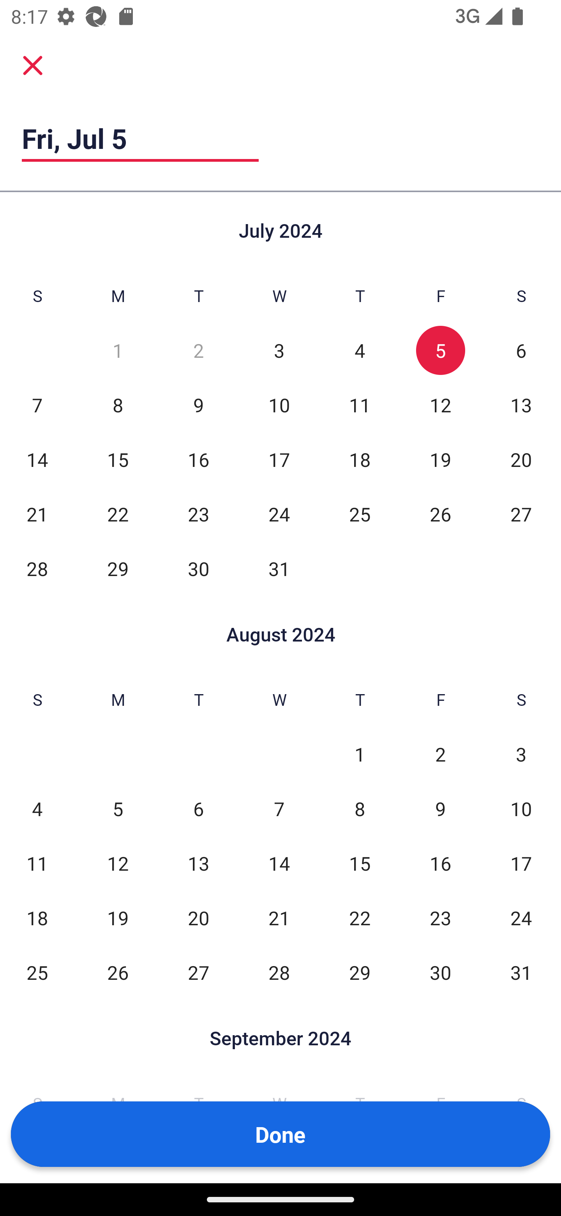 The height and width of the screenshot is (1216, 561). Describe the element at coordinates (521, 459) in the screenshot. I see `20 Sat, Jul 20, Not Selected` at that location.